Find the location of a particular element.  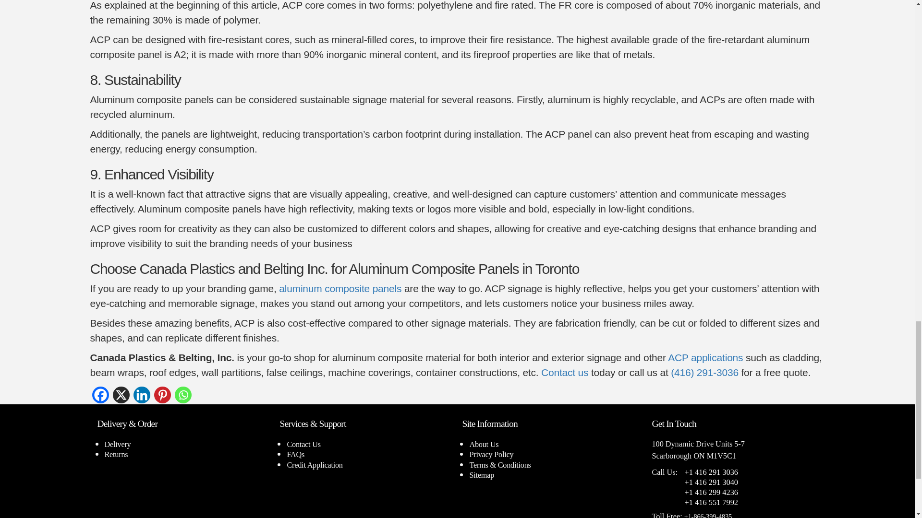

X is located at coordinates (121, 395).